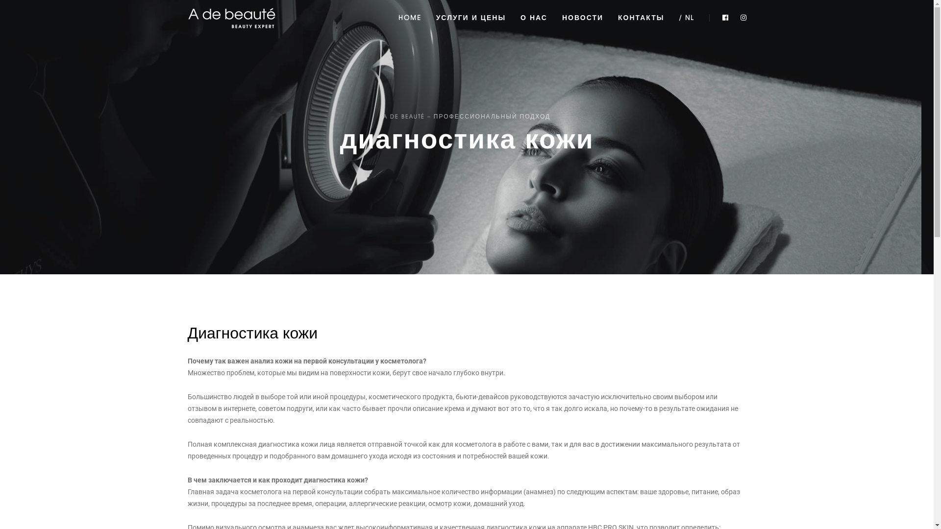 This screenshot has width=941, height=529. I want to click on A de beaute, so click(231, 18).